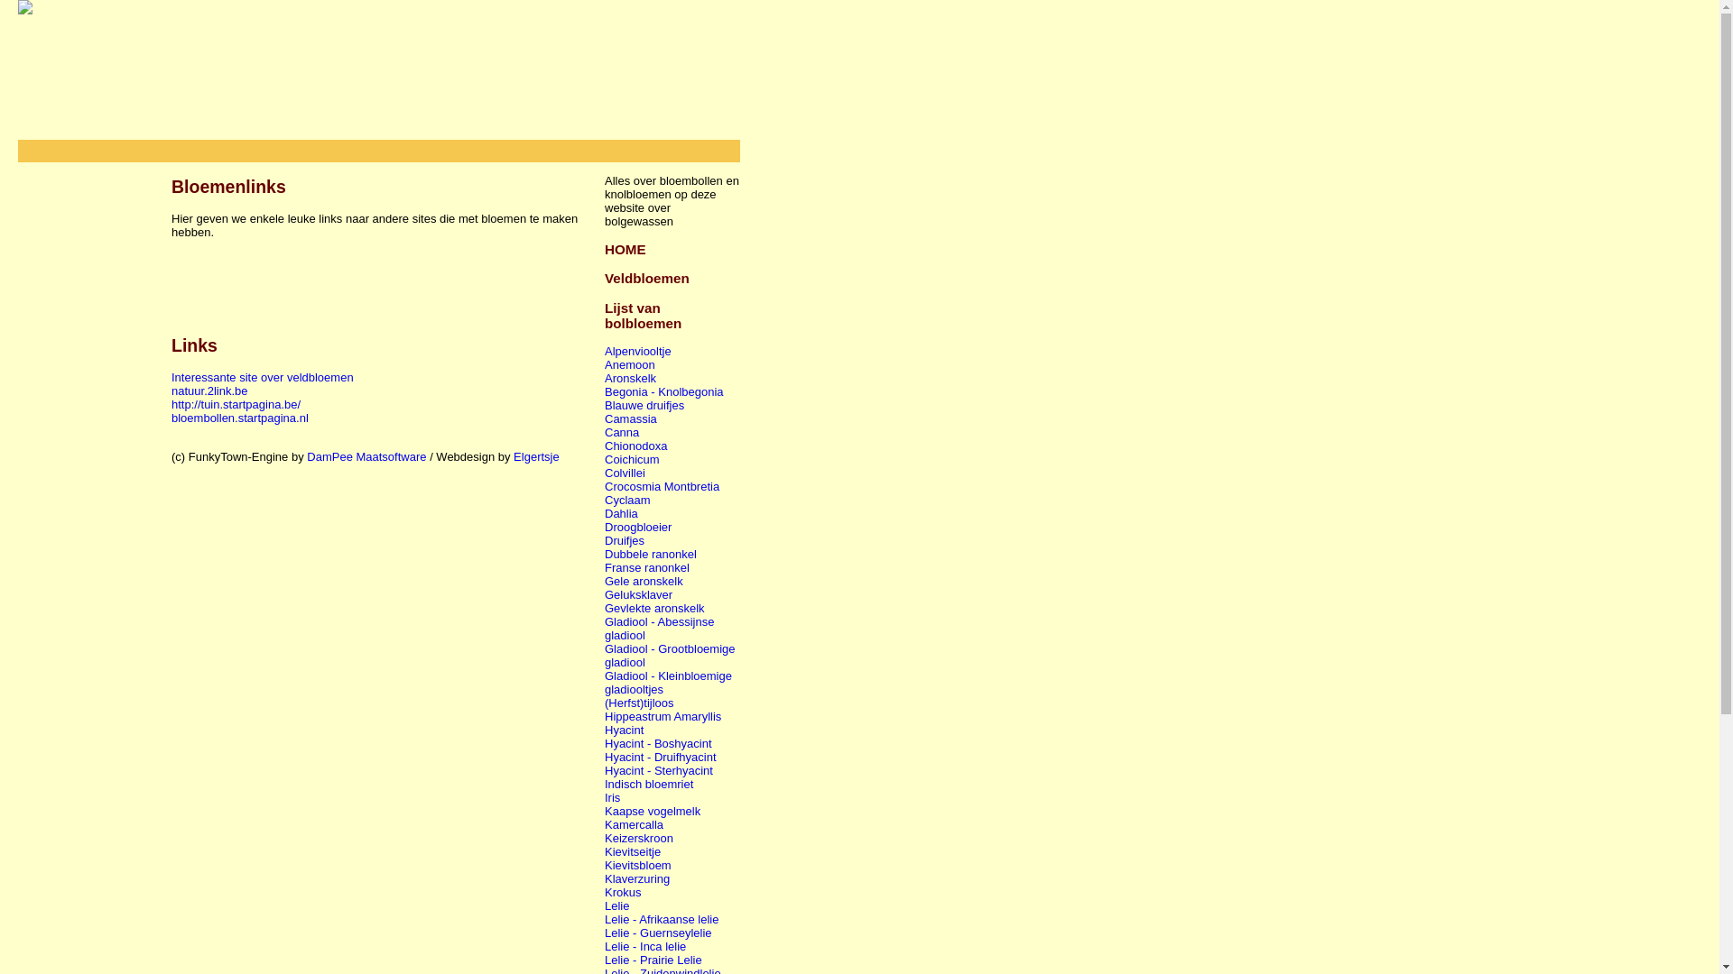 The image size is (1733, 974). I want to click on natuur.2link.be, so click(209, 391).